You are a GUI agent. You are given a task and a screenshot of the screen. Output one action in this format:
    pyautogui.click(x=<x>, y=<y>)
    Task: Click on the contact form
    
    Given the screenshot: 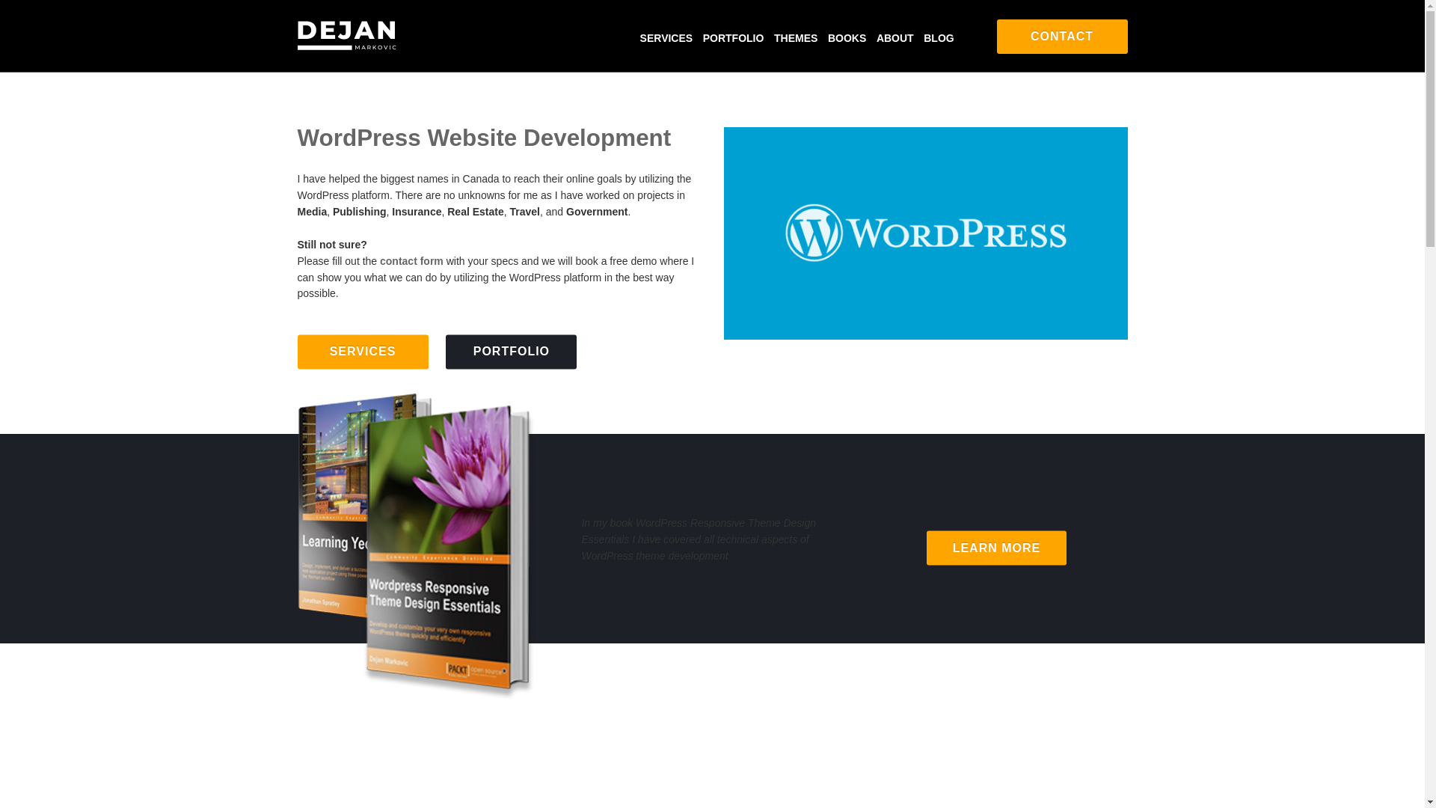 What is the action you would take?
    pyautogui.click(x=411, y=261)
    